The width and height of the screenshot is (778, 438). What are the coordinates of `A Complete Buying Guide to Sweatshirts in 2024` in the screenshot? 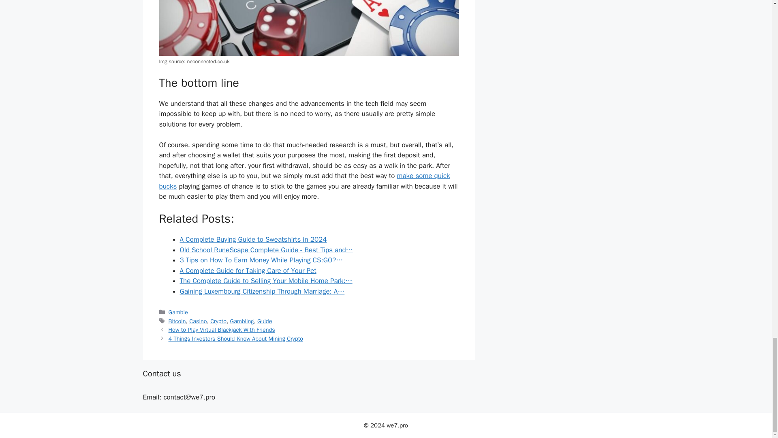 It's located at (253, 239).